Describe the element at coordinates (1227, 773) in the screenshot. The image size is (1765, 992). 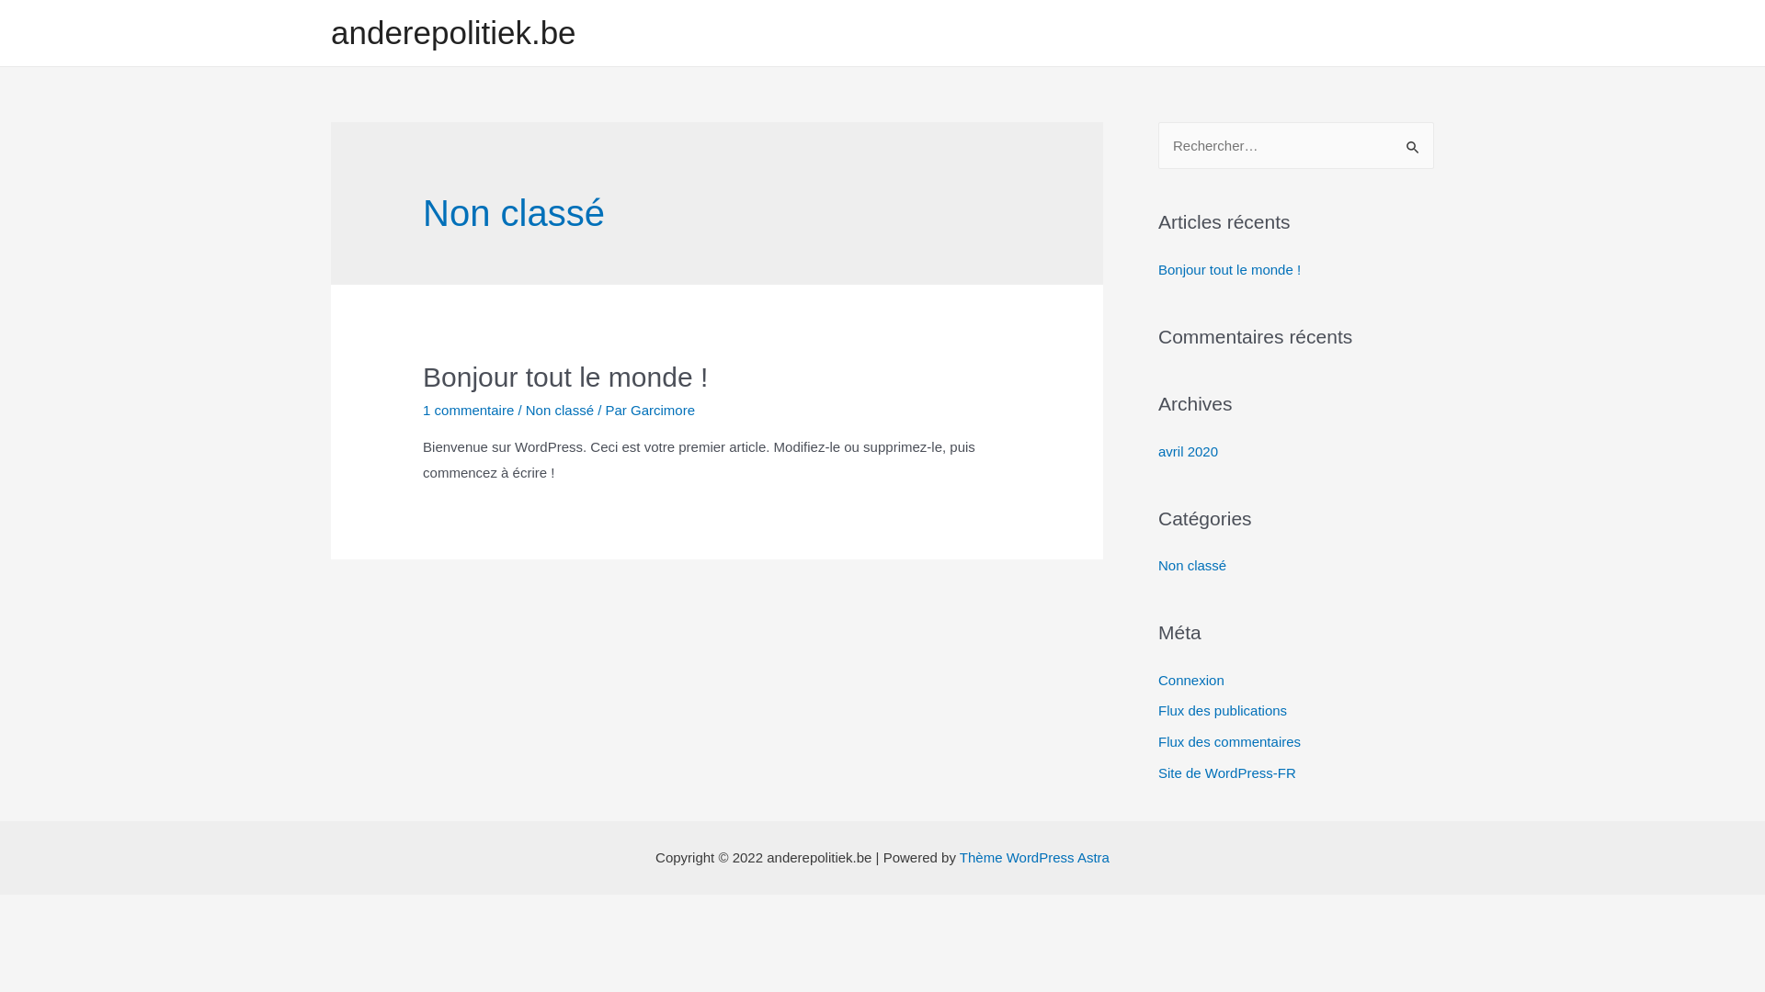
I see `Site de WordPress-FR` at that location.